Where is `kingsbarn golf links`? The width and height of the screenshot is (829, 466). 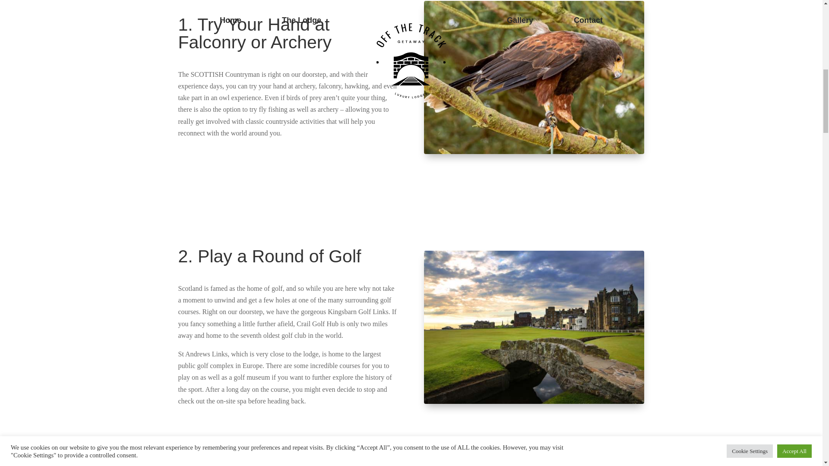
kingsbarn golf links is located at coordinates (534, 327).